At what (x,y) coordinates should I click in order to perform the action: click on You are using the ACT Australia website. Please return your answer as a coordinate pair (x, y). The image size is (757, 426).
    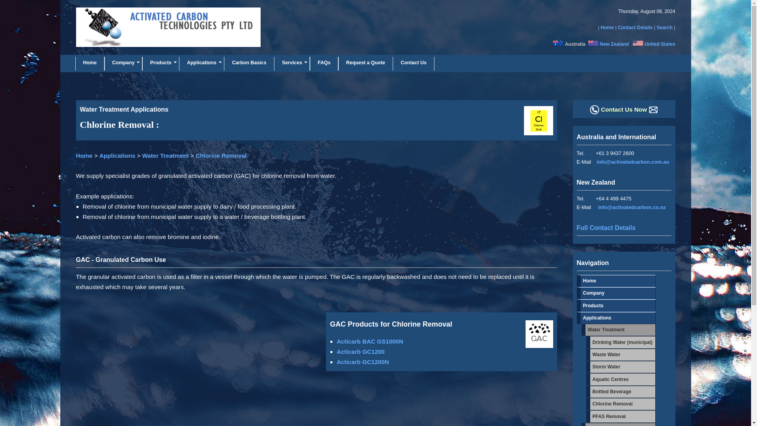
    Looking at the image, I should click on (558, 44).